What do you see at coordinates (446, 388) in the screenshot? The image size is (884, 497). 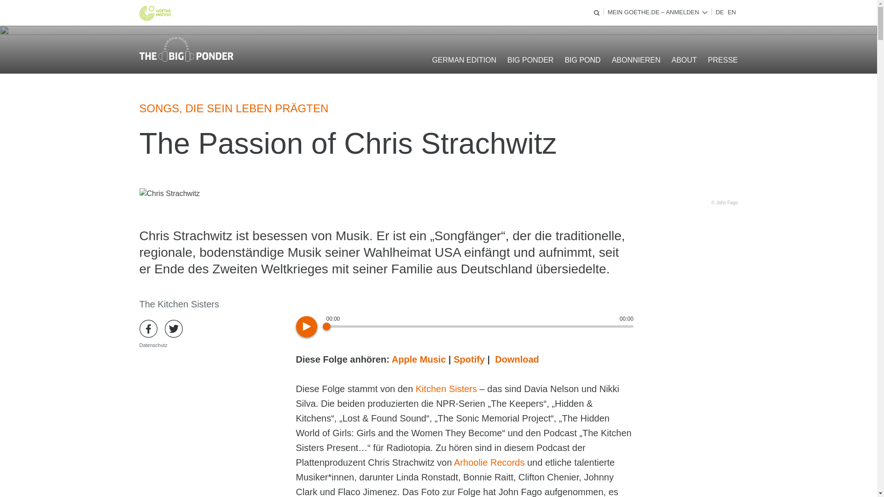 I see `Kitchen Sisters` at bounding box center [446, 388].